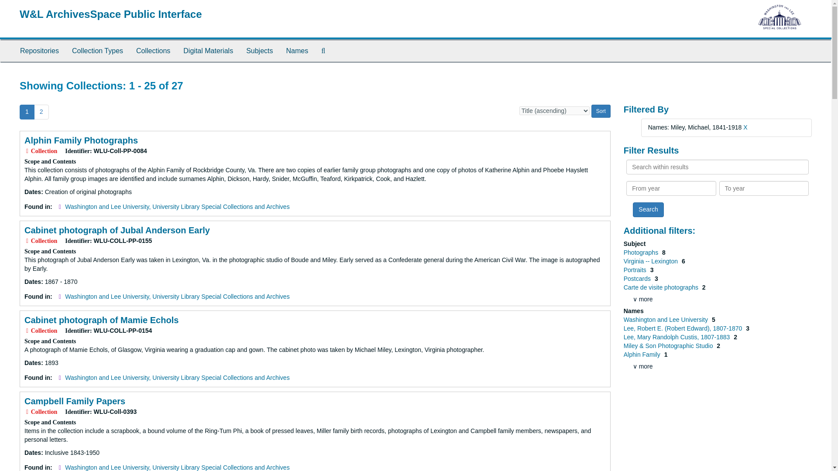 This screenshot has height=471, width=838. I want to click on Repositories, so click(39, 51).